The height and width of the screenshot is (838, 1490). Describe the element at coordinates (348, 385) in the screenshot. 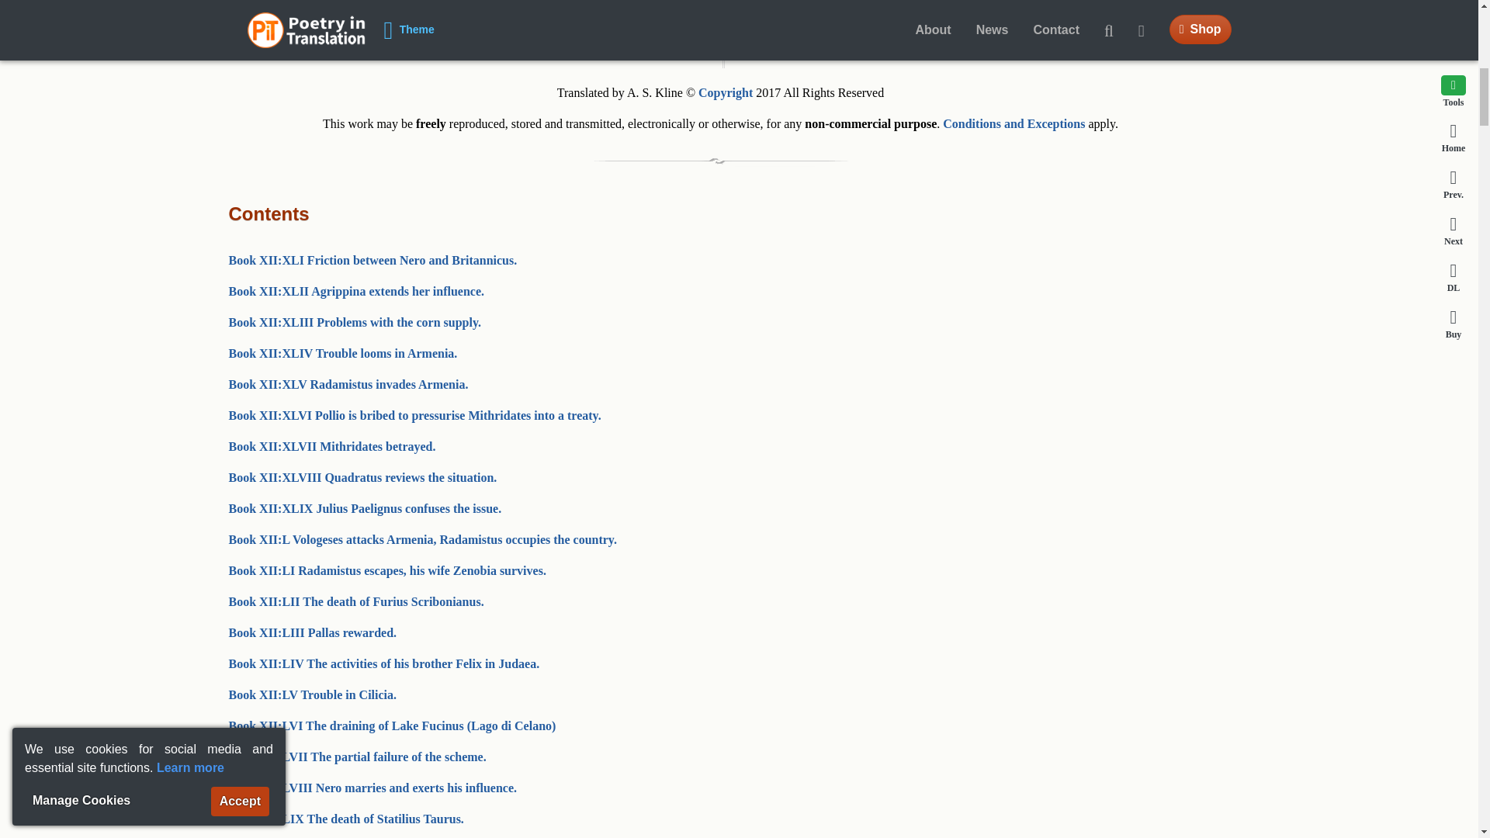

I see `Book XII:XLV Radamistus invades Armenia.` at that location.